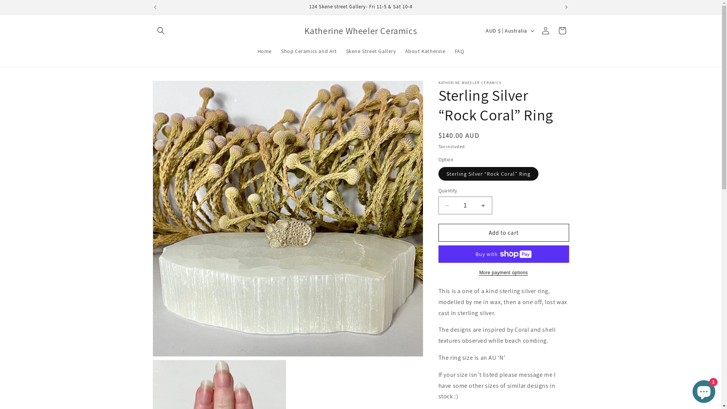  What do you see at coordinates (309, 51) in the screenshot?
I see `Shop Ceramics and Art` at bounding box center [309, 51].